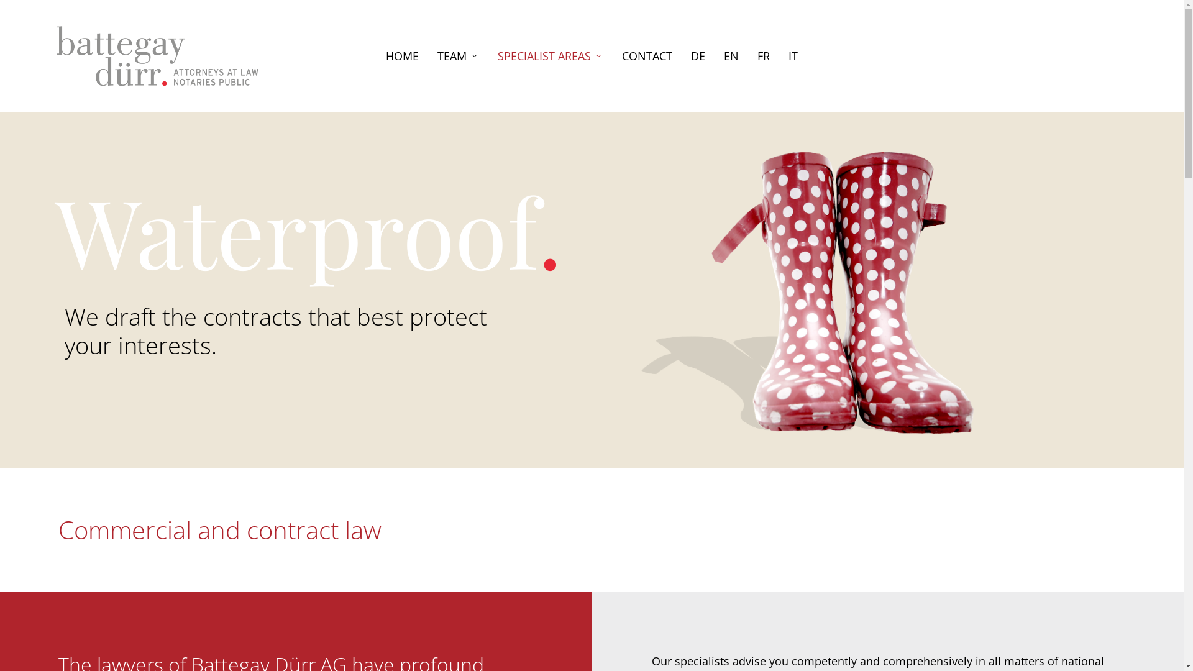  Describe the element at coordinates (459, 56) in the screenshot. I see `TEAM` at that location.